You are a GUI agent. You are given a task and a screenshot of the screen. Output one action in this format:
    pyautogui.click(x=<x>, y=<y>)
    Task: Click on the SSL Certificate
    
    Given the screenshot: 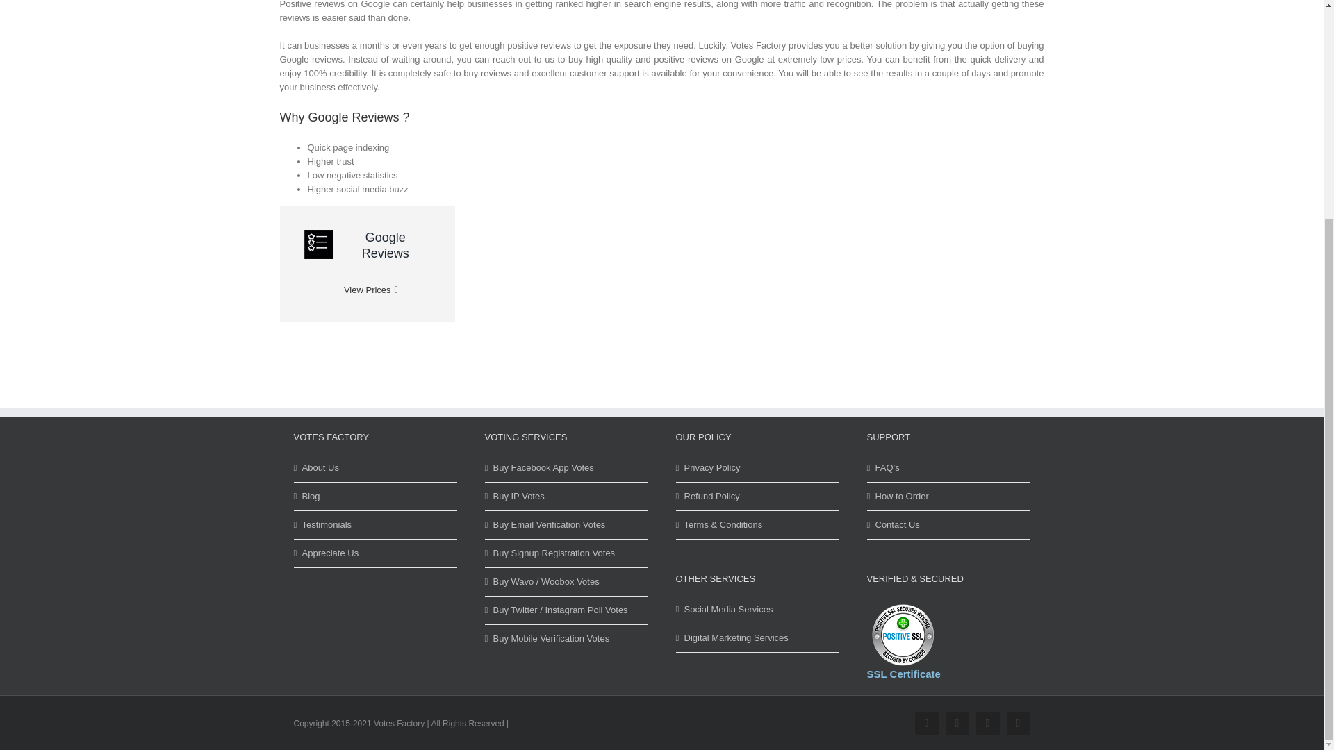 What is the action you would take?
    pyautogui.click(x=903, y=635)
    